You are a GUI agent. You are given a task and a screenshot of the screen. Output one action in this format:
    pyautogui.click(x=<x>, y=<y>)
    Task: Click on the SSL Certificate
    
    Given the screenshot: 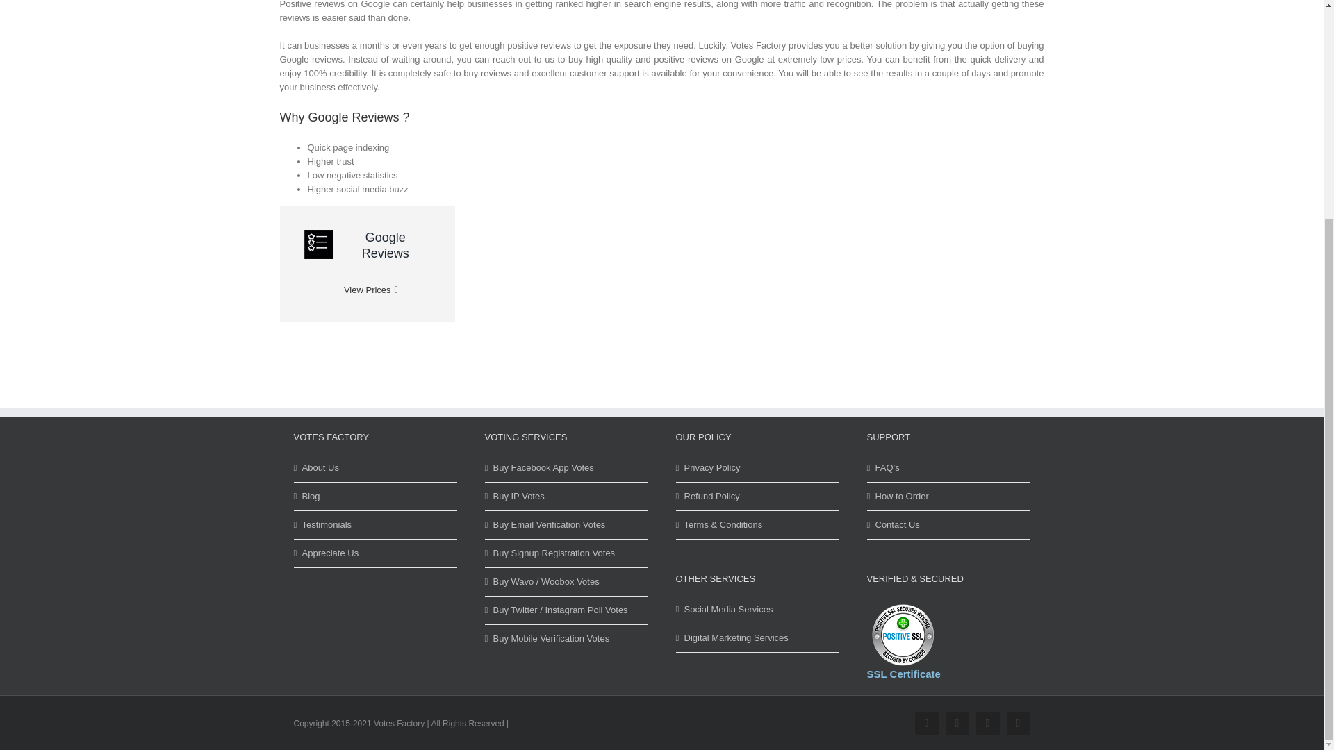 What is the action you would take?
    pyautogui.click(x=903, y=635)
    